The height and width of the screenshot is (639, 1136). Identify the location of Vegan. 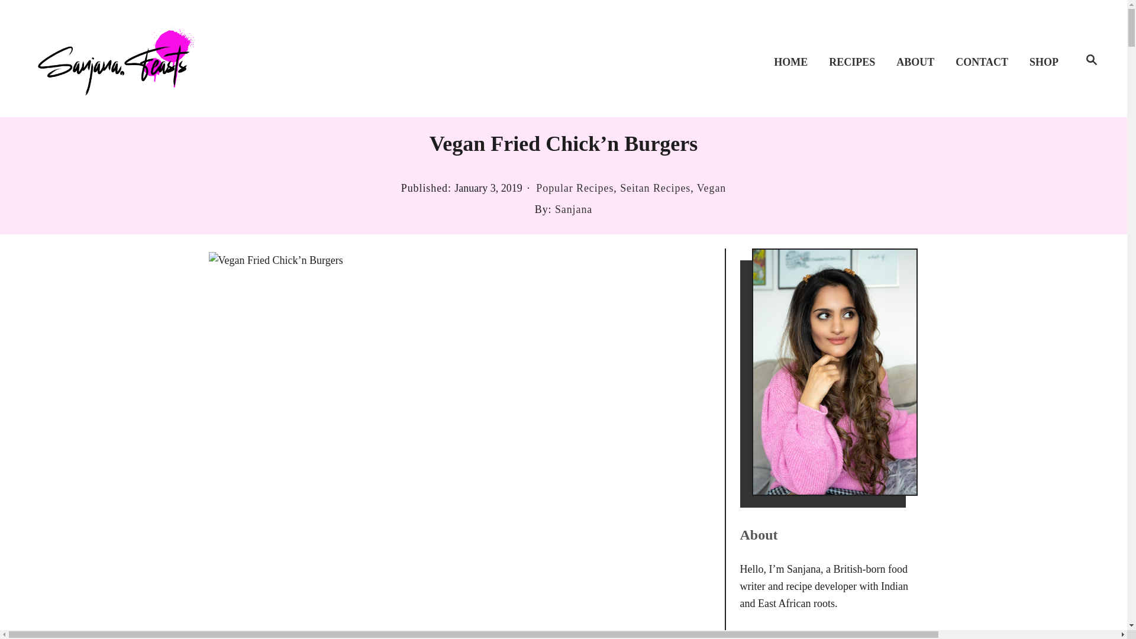
(711, 188).